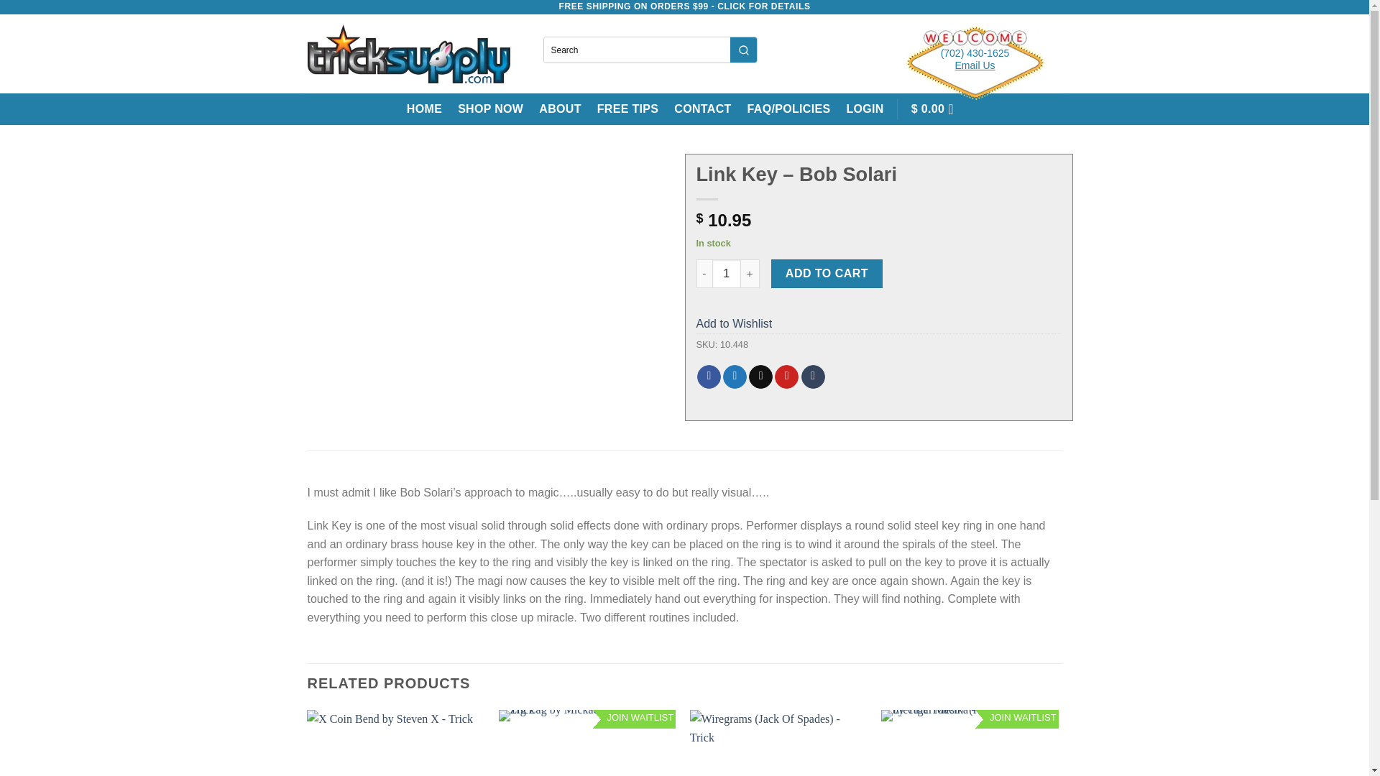  What do you see at coordinates (936, 108) in the screenshot?
I see `Cart` at bounding box center [936, 108].